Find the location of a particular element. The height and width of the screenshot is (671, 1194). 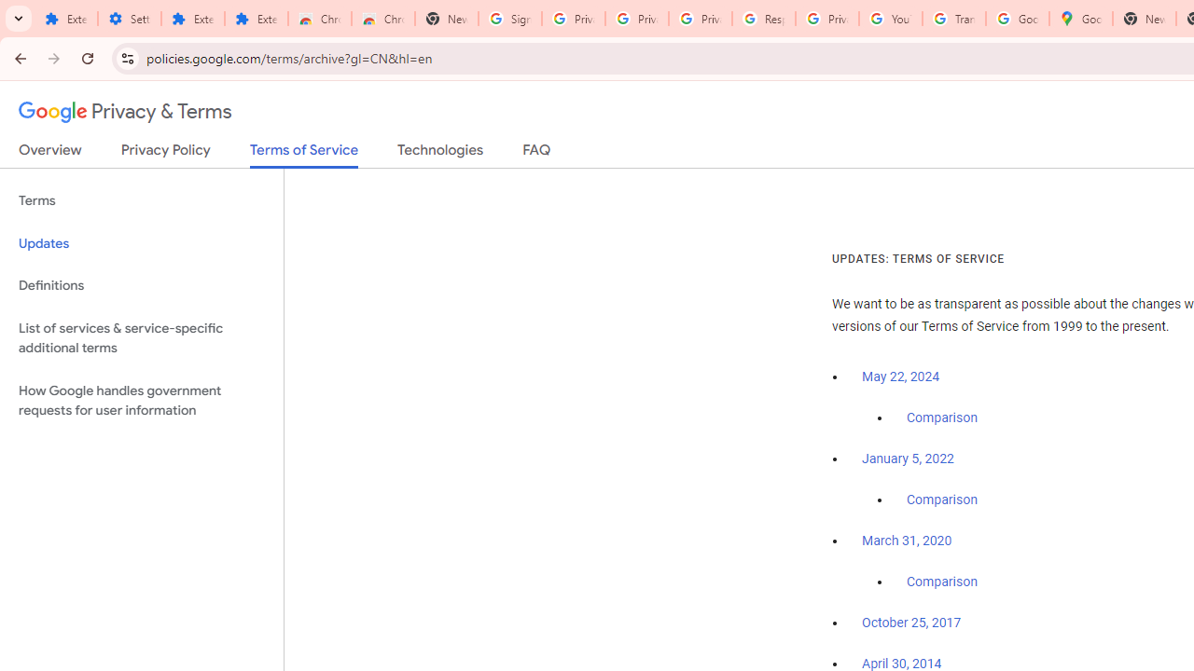

Google Maps is located at coordinates (1080, 19).